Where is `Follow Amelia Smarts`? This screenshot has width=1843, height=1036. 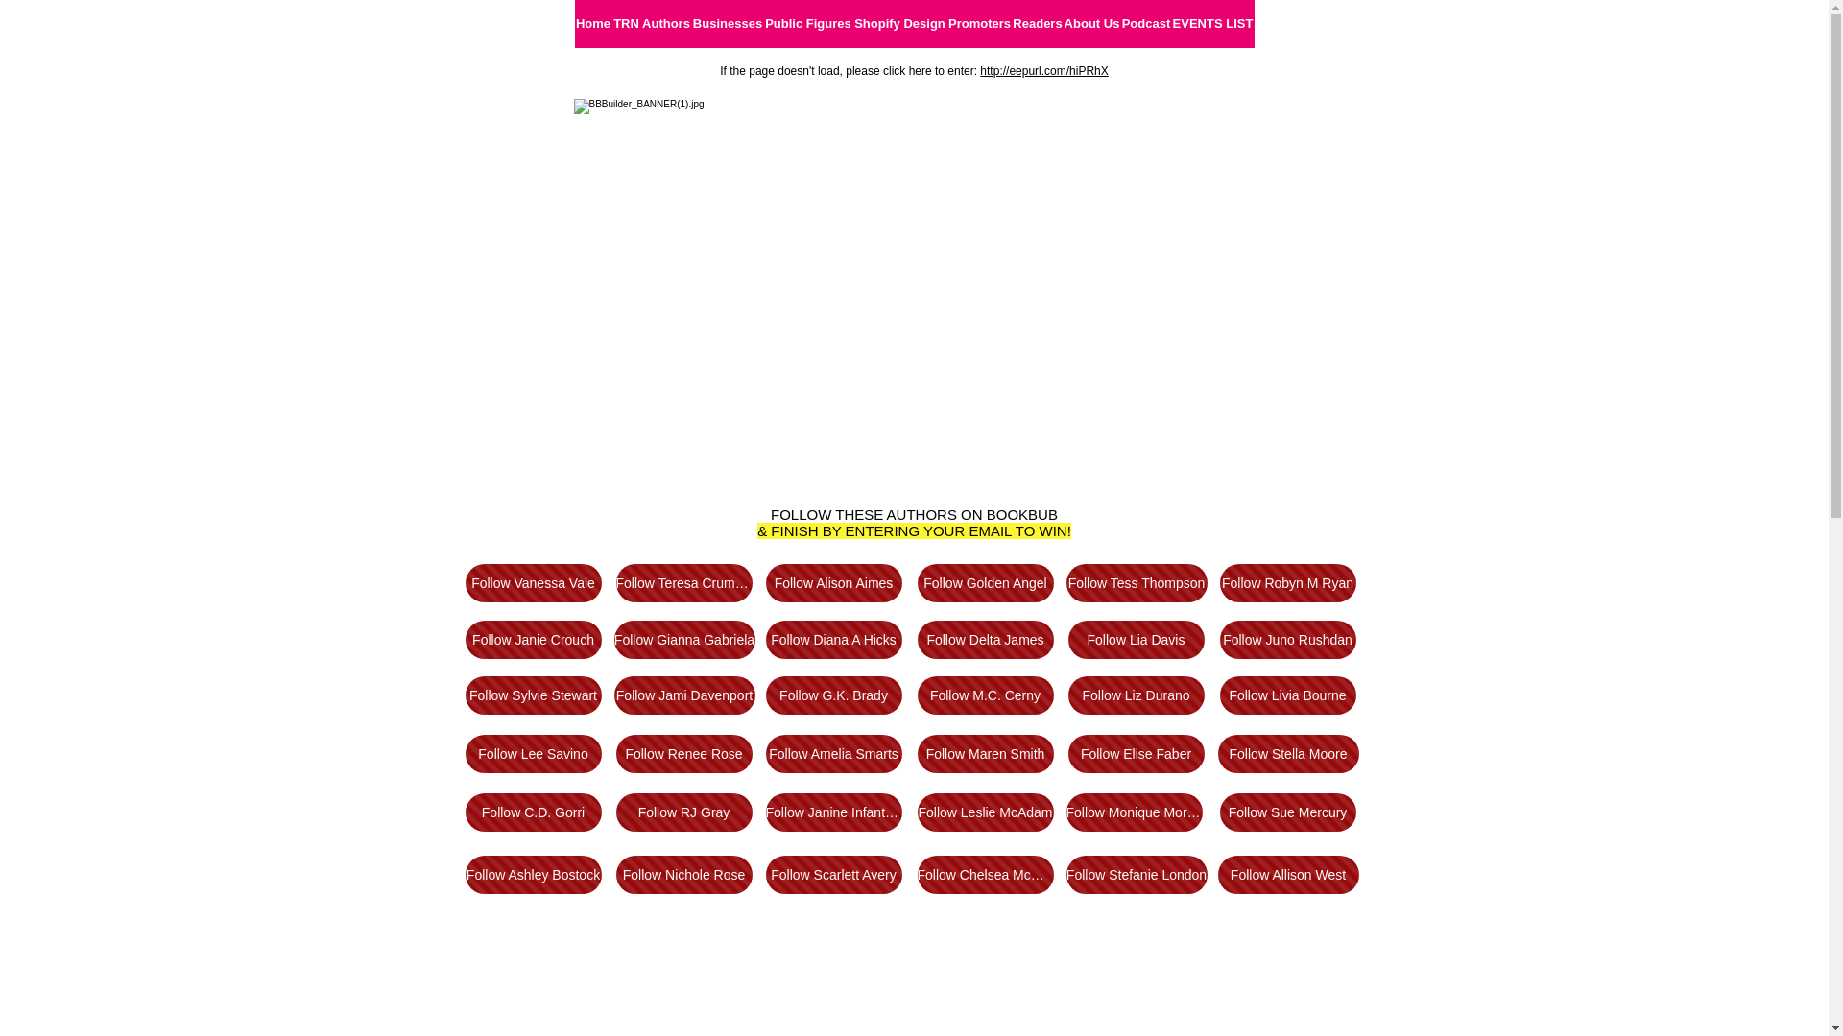
Follow Amelia Smarts is located at coordinates (834, 754).